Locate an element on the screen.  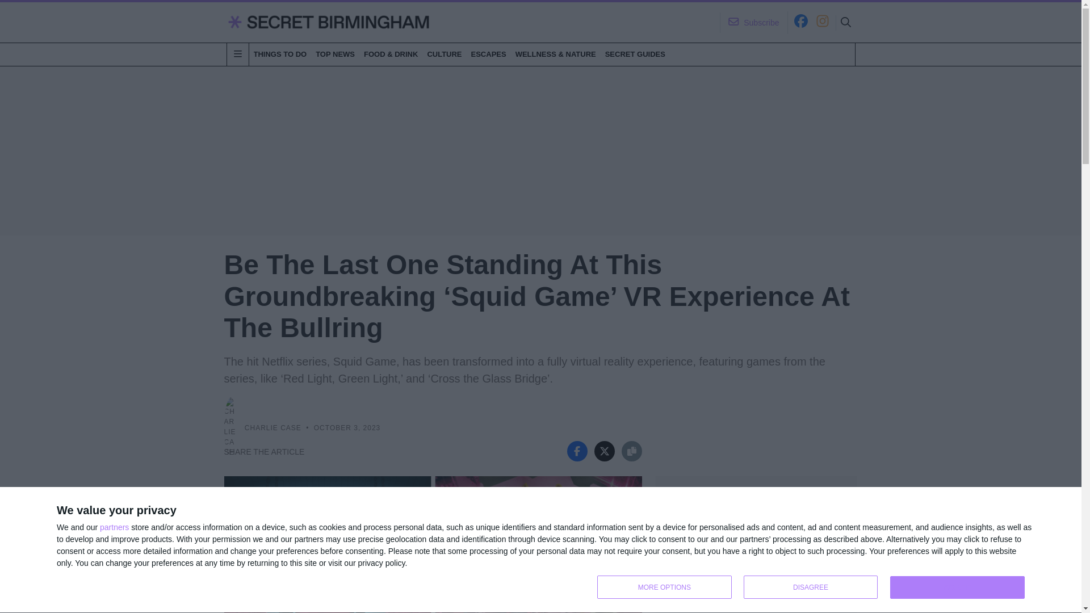
SECRET GUIDES is located at coordinates (635, 54).